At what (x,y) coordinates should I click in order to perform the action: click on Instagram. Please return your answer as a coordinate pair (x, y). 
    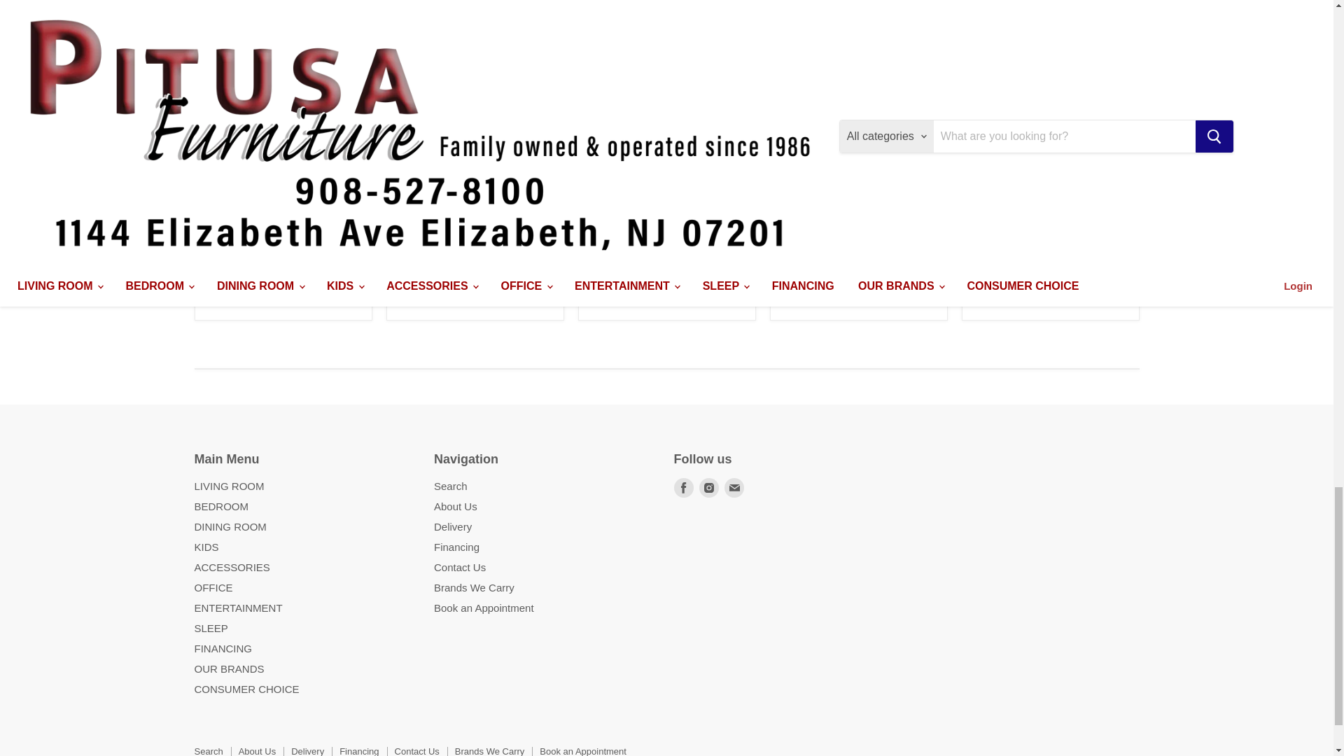
    Looking at the image, I should click on (708, 487).